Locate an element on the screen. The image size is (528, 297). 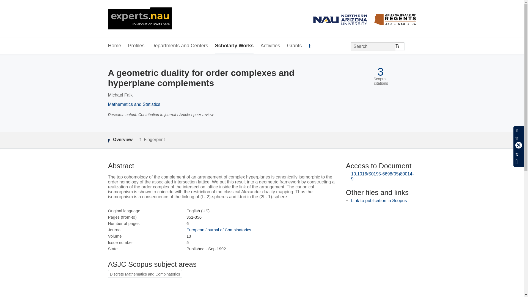
3 is located at coordinates (380, 72).